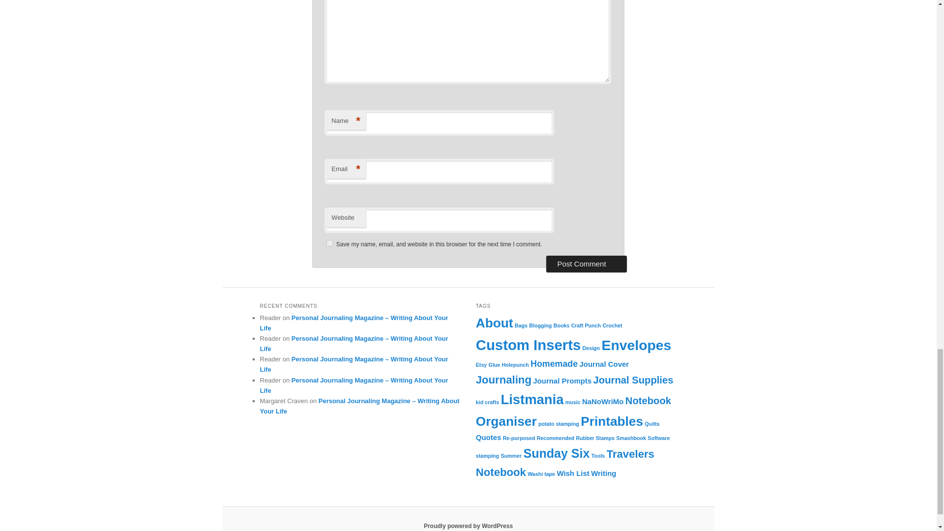 Image resolution: width=944 pixels, height=531 pixels. I want to click on Bags, so click(521, 325).